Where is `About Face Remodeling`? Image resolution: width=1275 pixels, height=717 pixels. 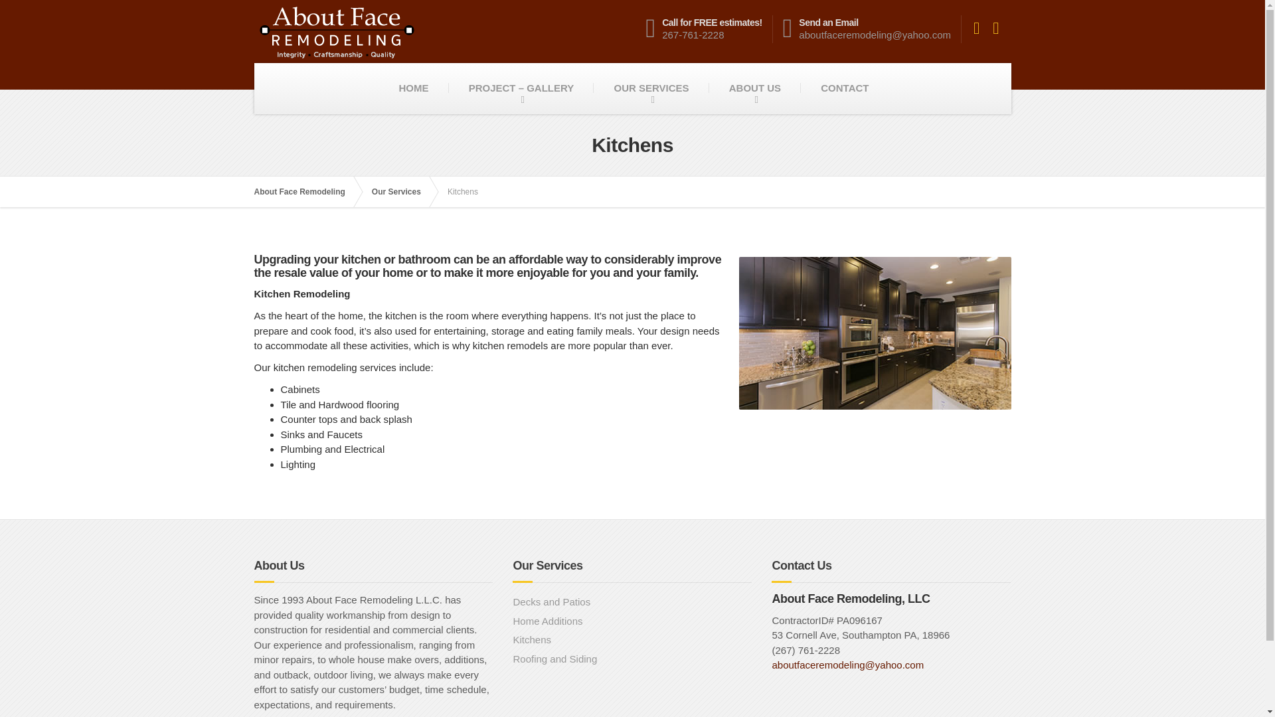 About Face Remodeling is located at coordinates (874, 333).